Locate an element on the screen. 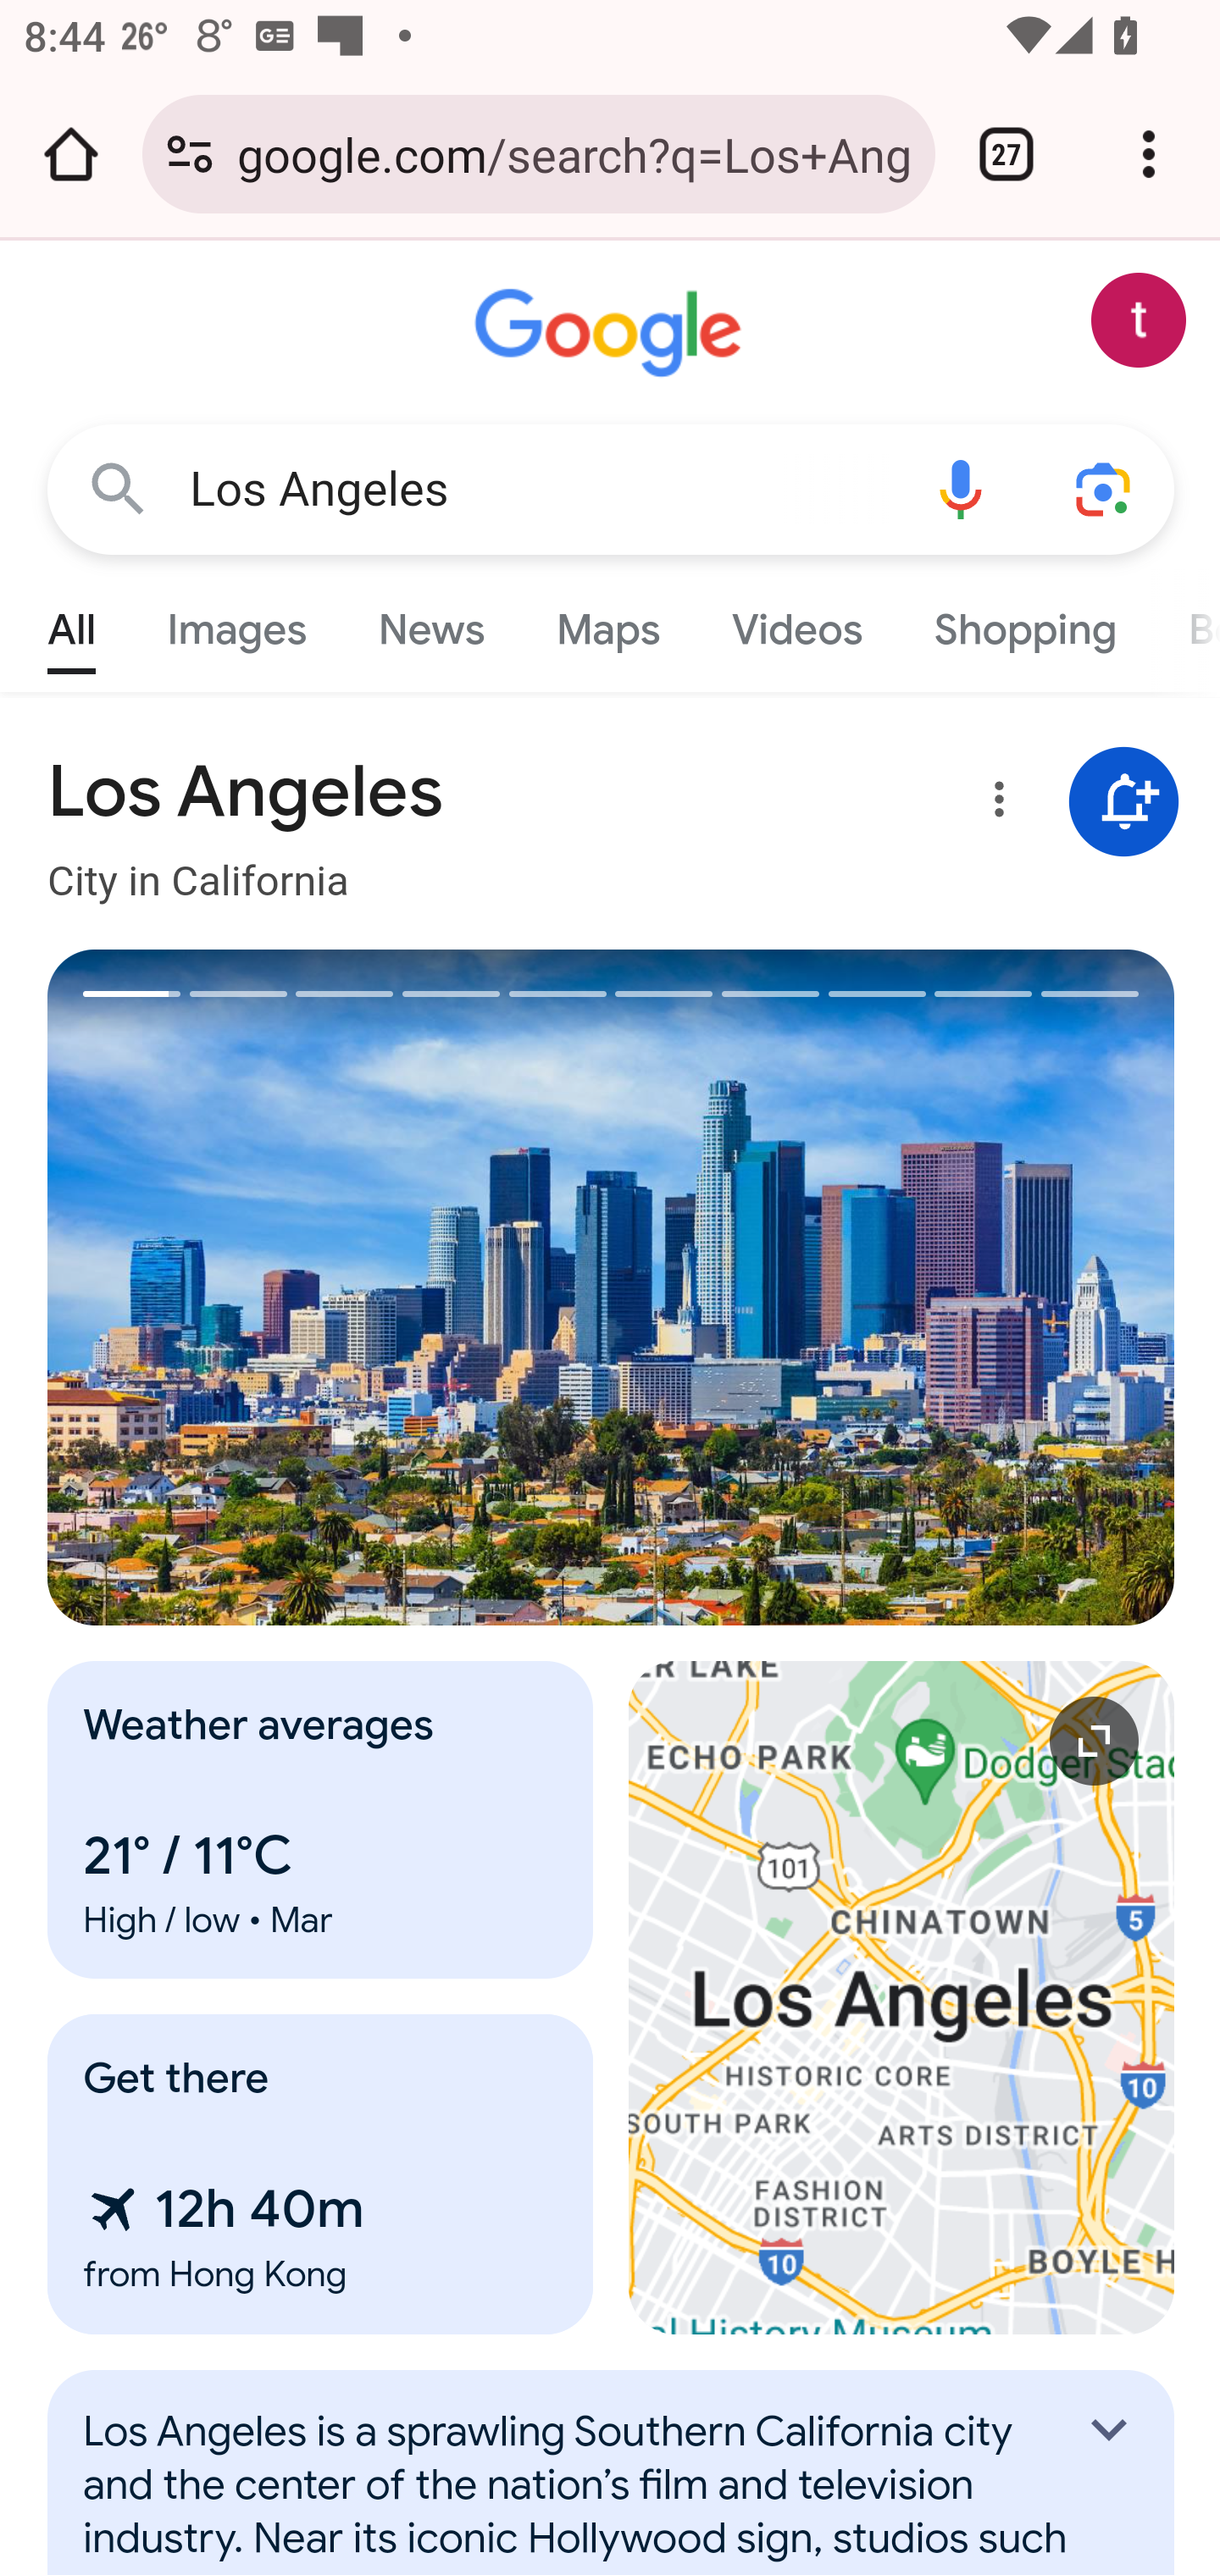  Expand map is located at coordinates (902, 1997).